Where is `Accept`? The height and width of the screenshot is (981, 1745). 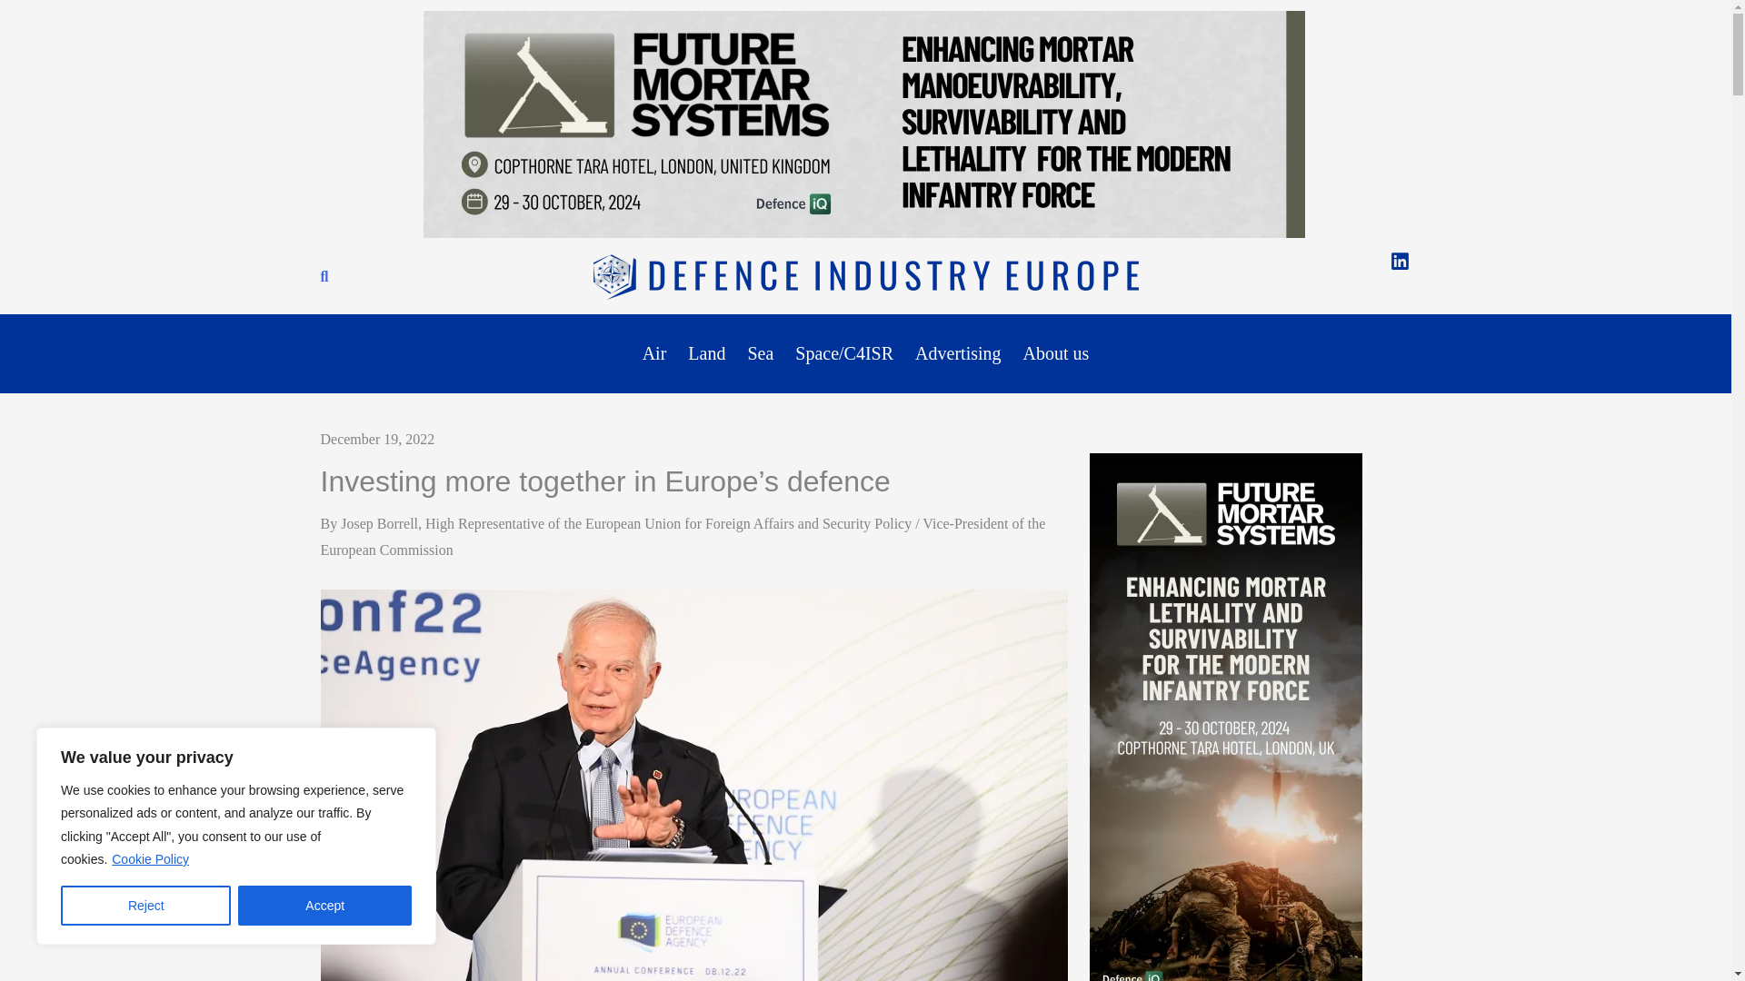
Accept is located at coordinates (324, 906).